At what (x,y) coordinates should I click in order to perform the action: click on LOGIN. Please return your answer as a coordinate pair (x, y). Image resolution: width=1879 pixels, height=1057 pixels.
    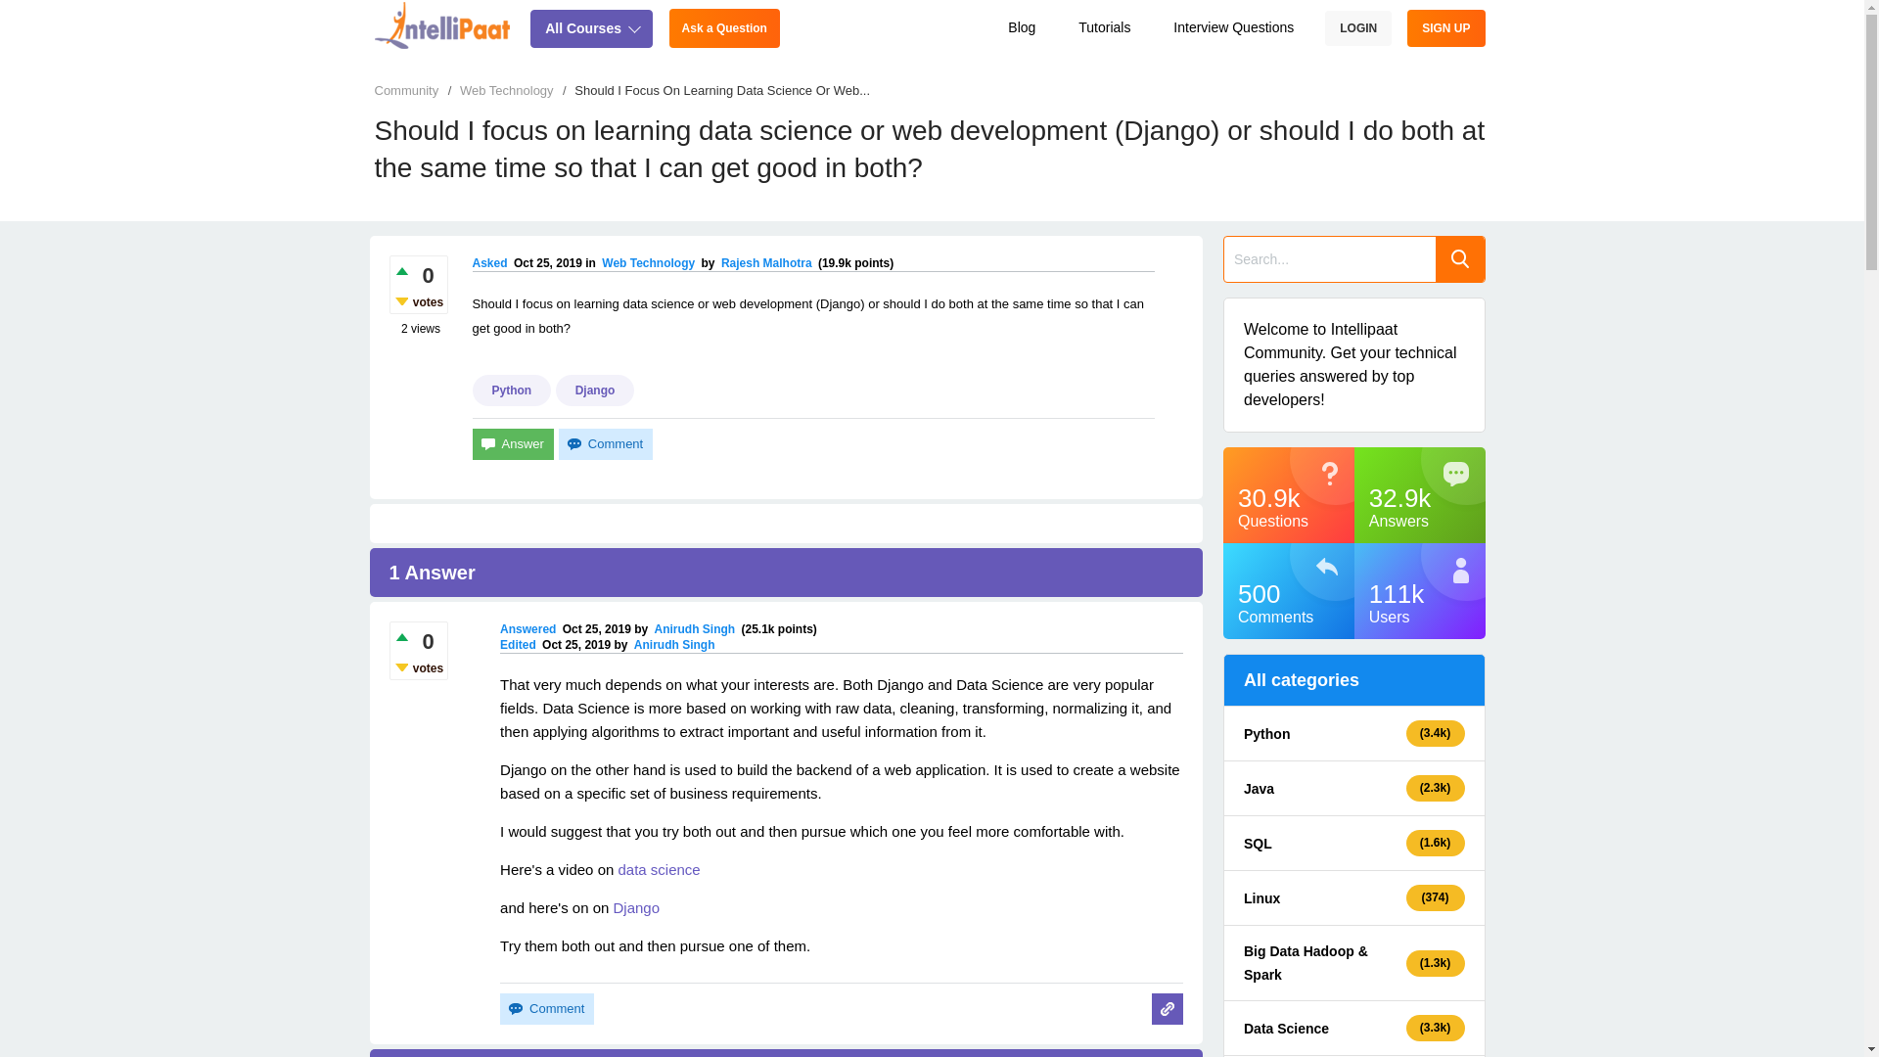
    Looking at the image, I should click on (1358, 27).